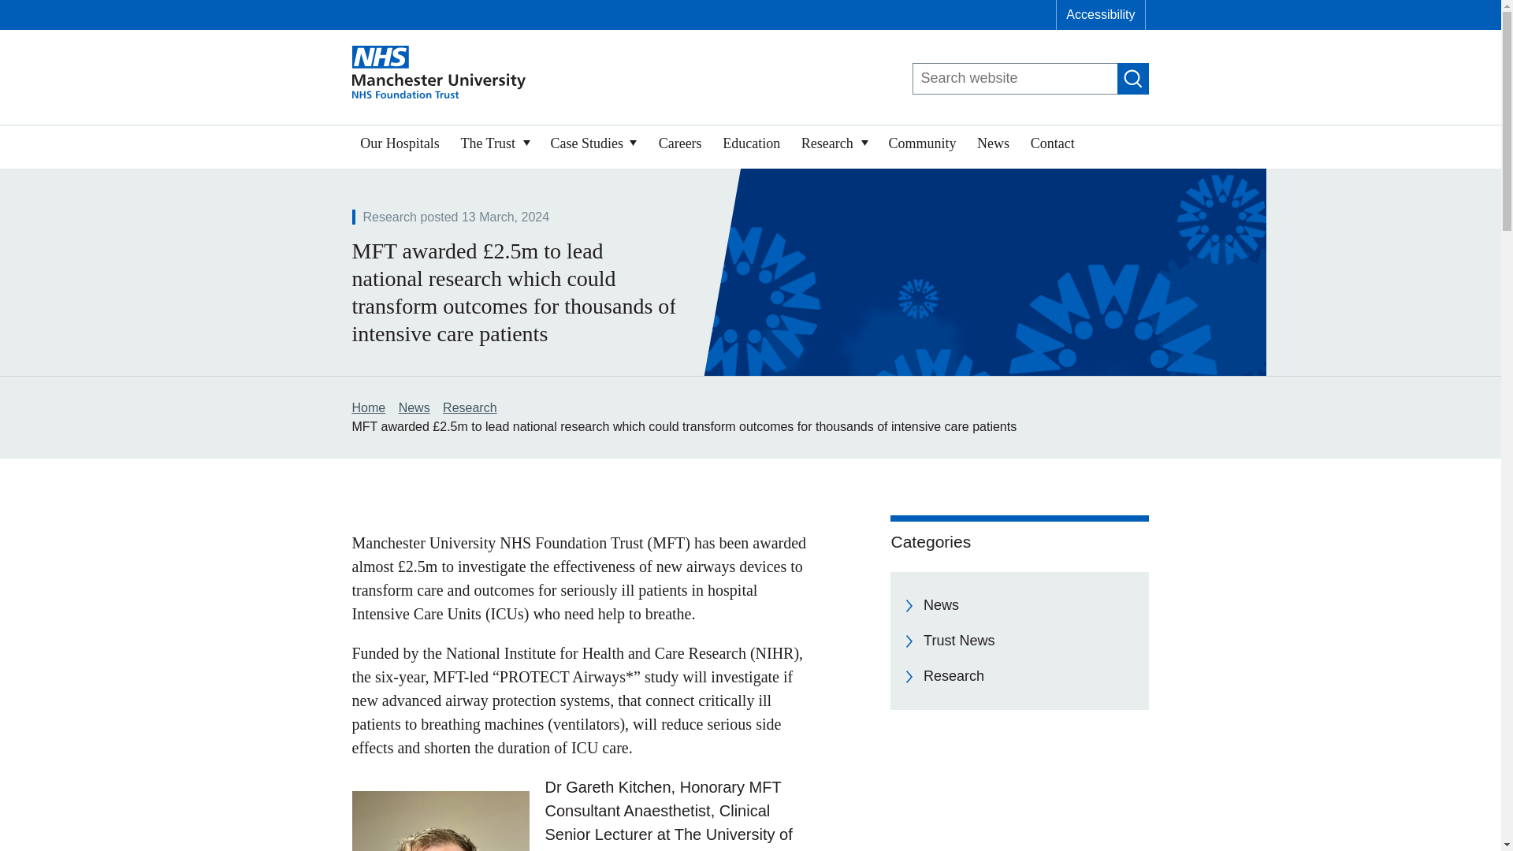 Image resolution: width=1513 pixels, height=851 pixels. Describe the element at coordinates (438, 73) in the screenshot. I see `Go to homepage` at that location.